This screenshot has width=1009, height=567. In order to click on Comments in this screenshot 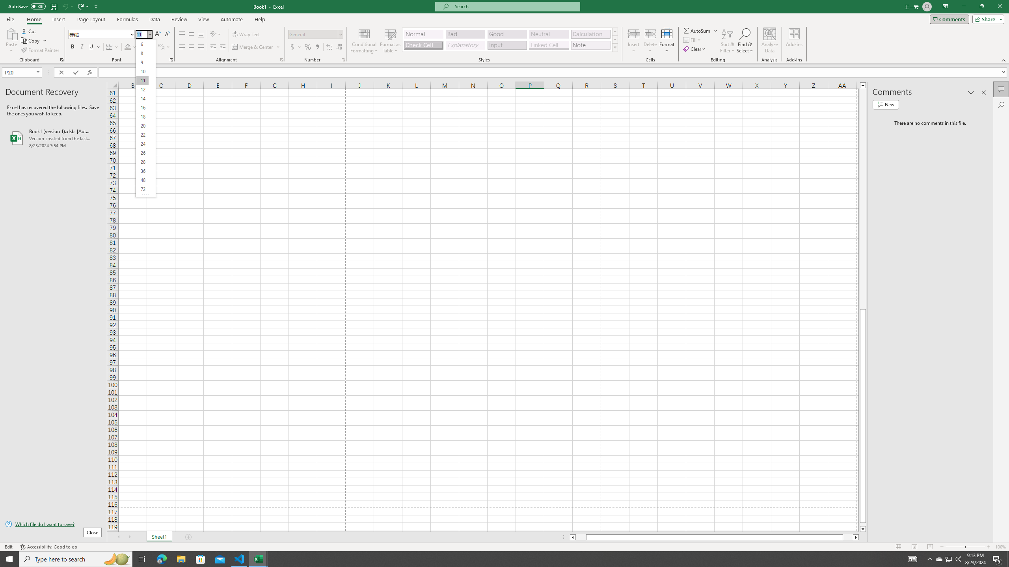, I will do `click(949, 19)`.